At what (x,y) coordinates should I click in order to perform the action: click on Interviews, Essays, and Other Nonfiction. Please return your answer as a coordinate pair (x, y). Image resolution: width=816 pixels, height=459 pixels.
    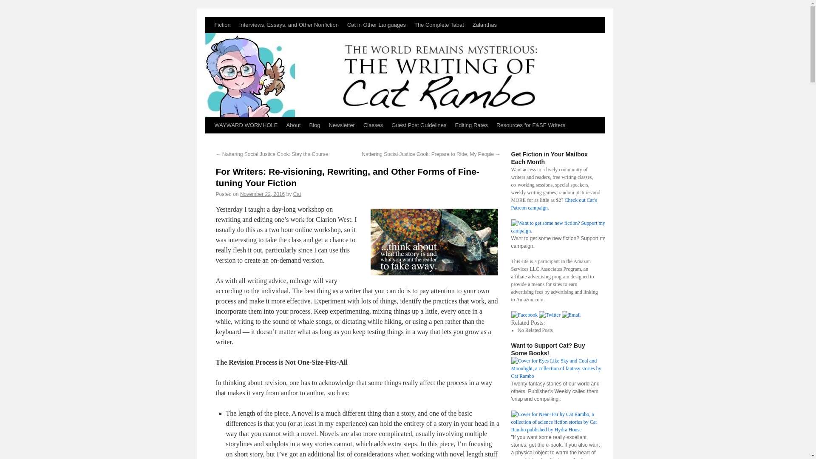
    Looking at the image, I should click on (289, 25).